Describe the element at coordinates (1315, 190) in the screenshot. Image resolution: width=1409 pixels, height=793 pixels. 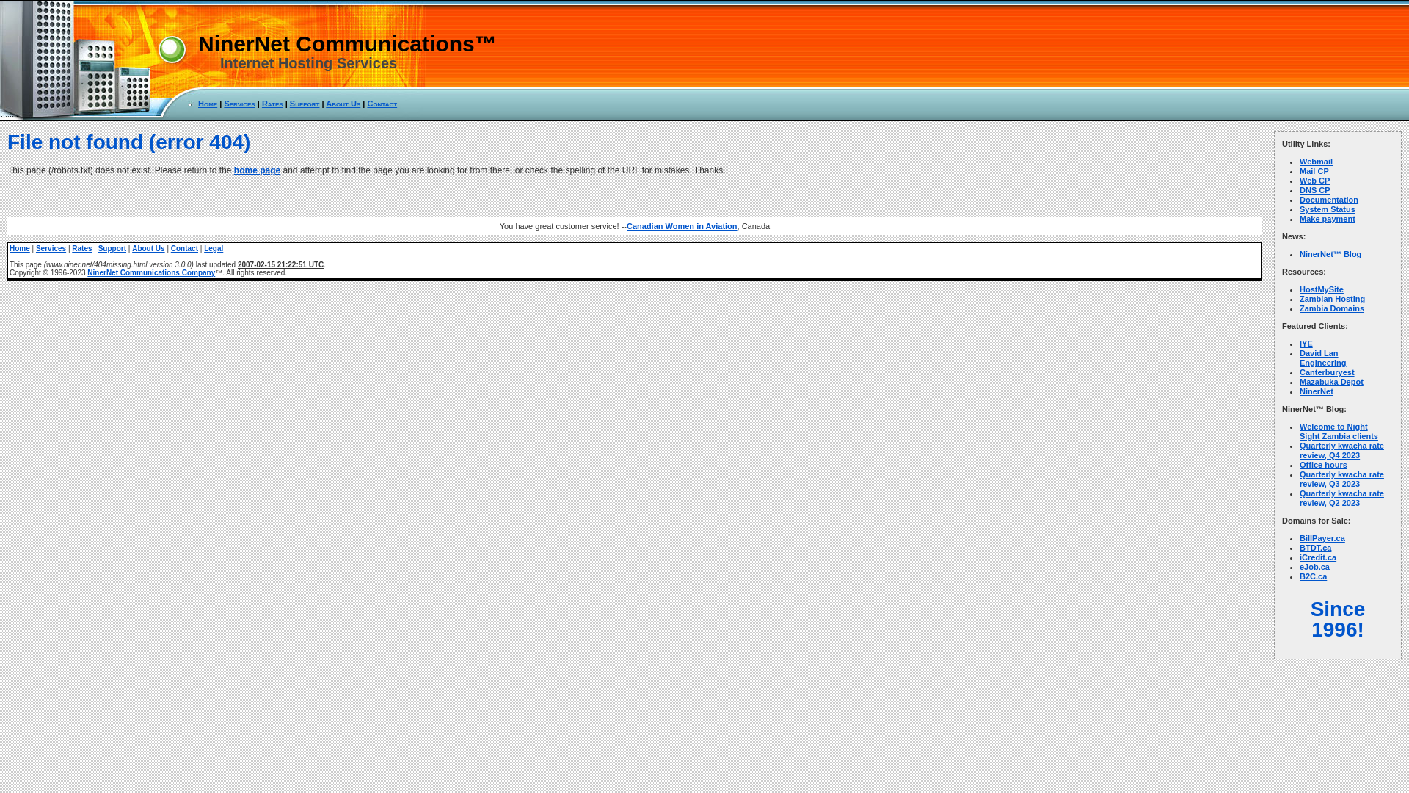
I see `DNS CP` at that location.